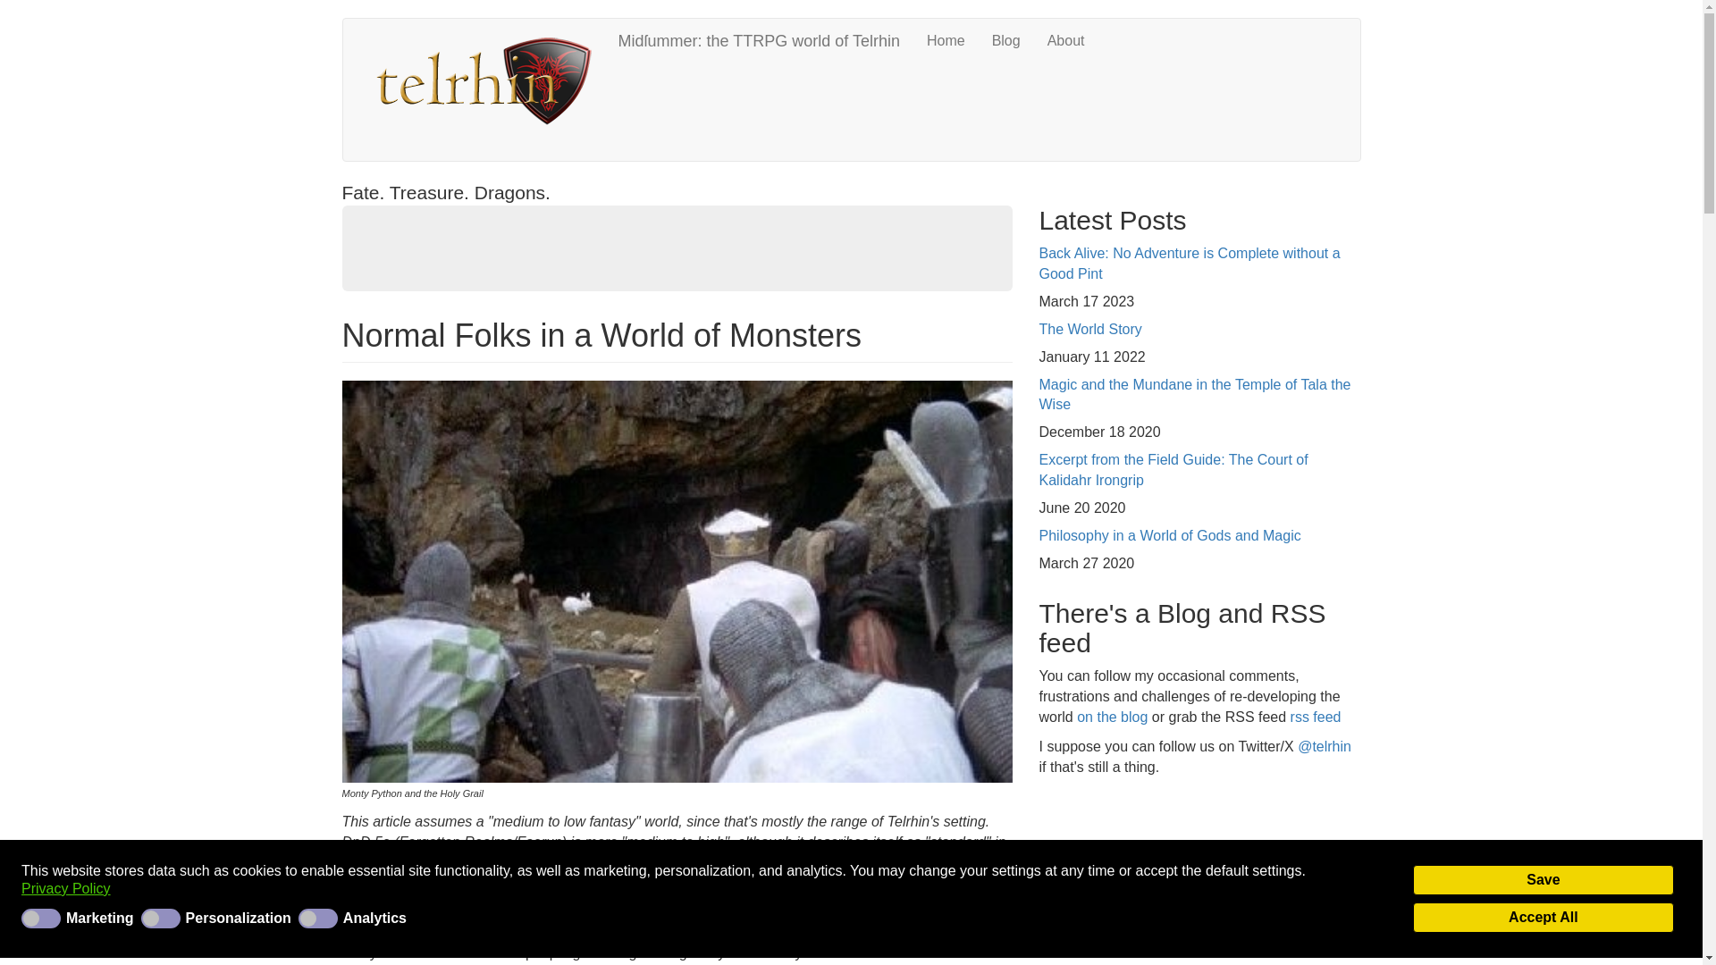  What do you see at coordinates (1006, 41) in the screenshot?
I see `Blog` at bounding box center [1006, 41].